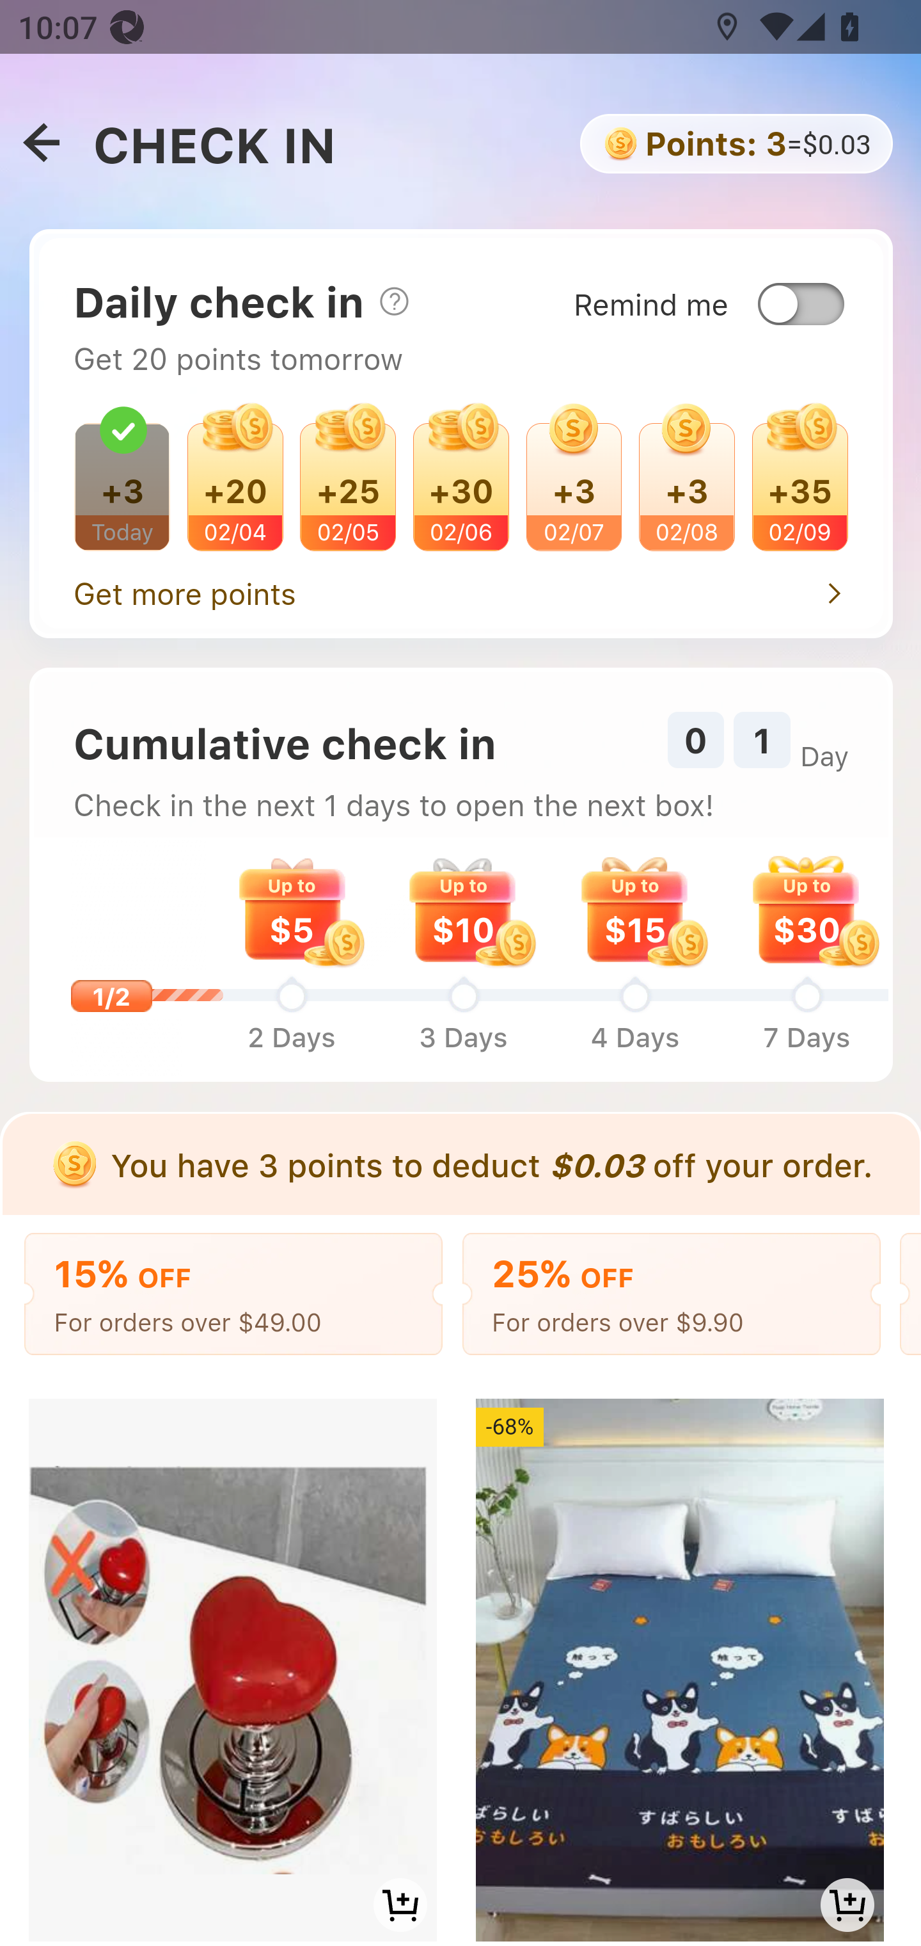  What do you see at coordinates (234, 484) in the screenshot?
I see `+20 02/04` at bounding box center [234, 484].